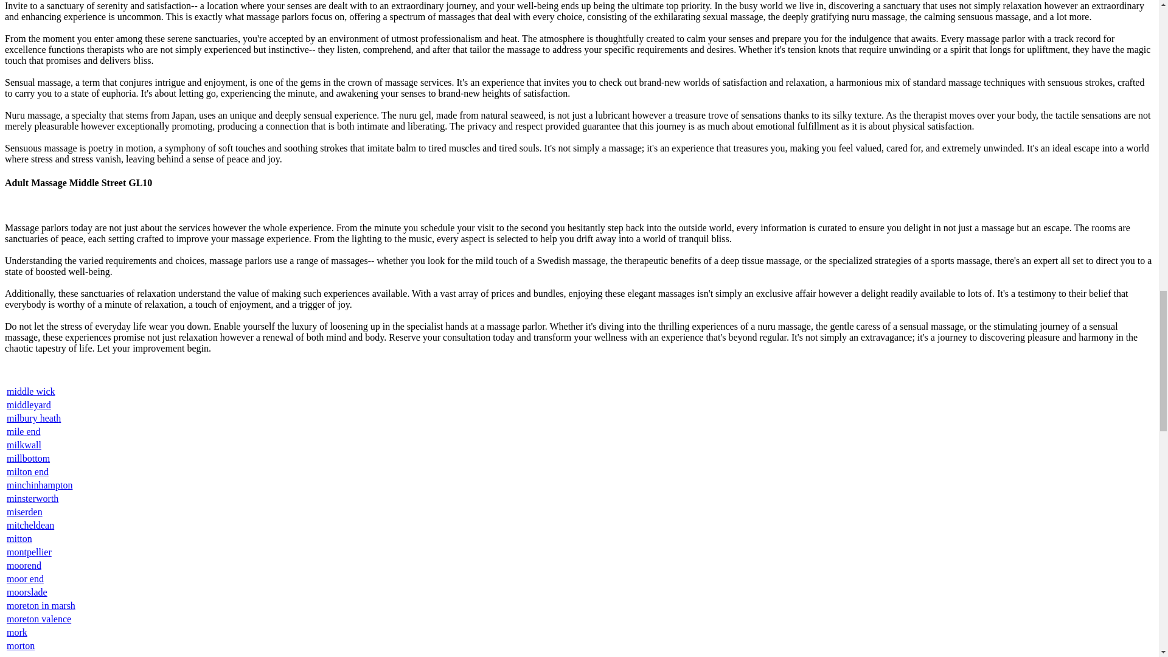 Image resolution: width=1168 pixels, height=657 pixels. What do you see at coordinates (28, 459) in the screenshot?
I see `millbottom` at bounding box center [28, 459].